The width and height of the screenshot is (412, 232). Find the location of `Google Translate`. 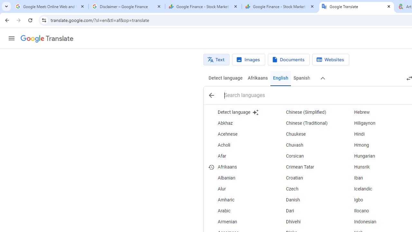

Google Translate is located at coordinates (47, 39).